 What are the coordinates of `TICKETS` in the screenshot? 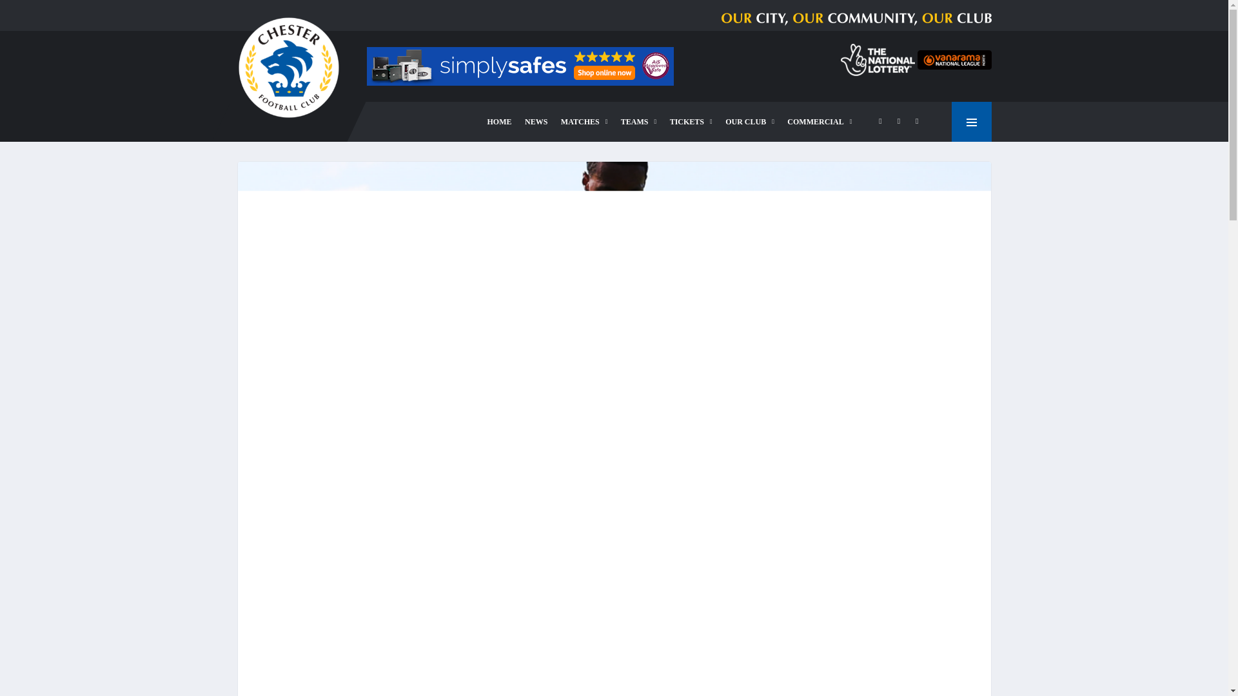 It's located at (691, 121).